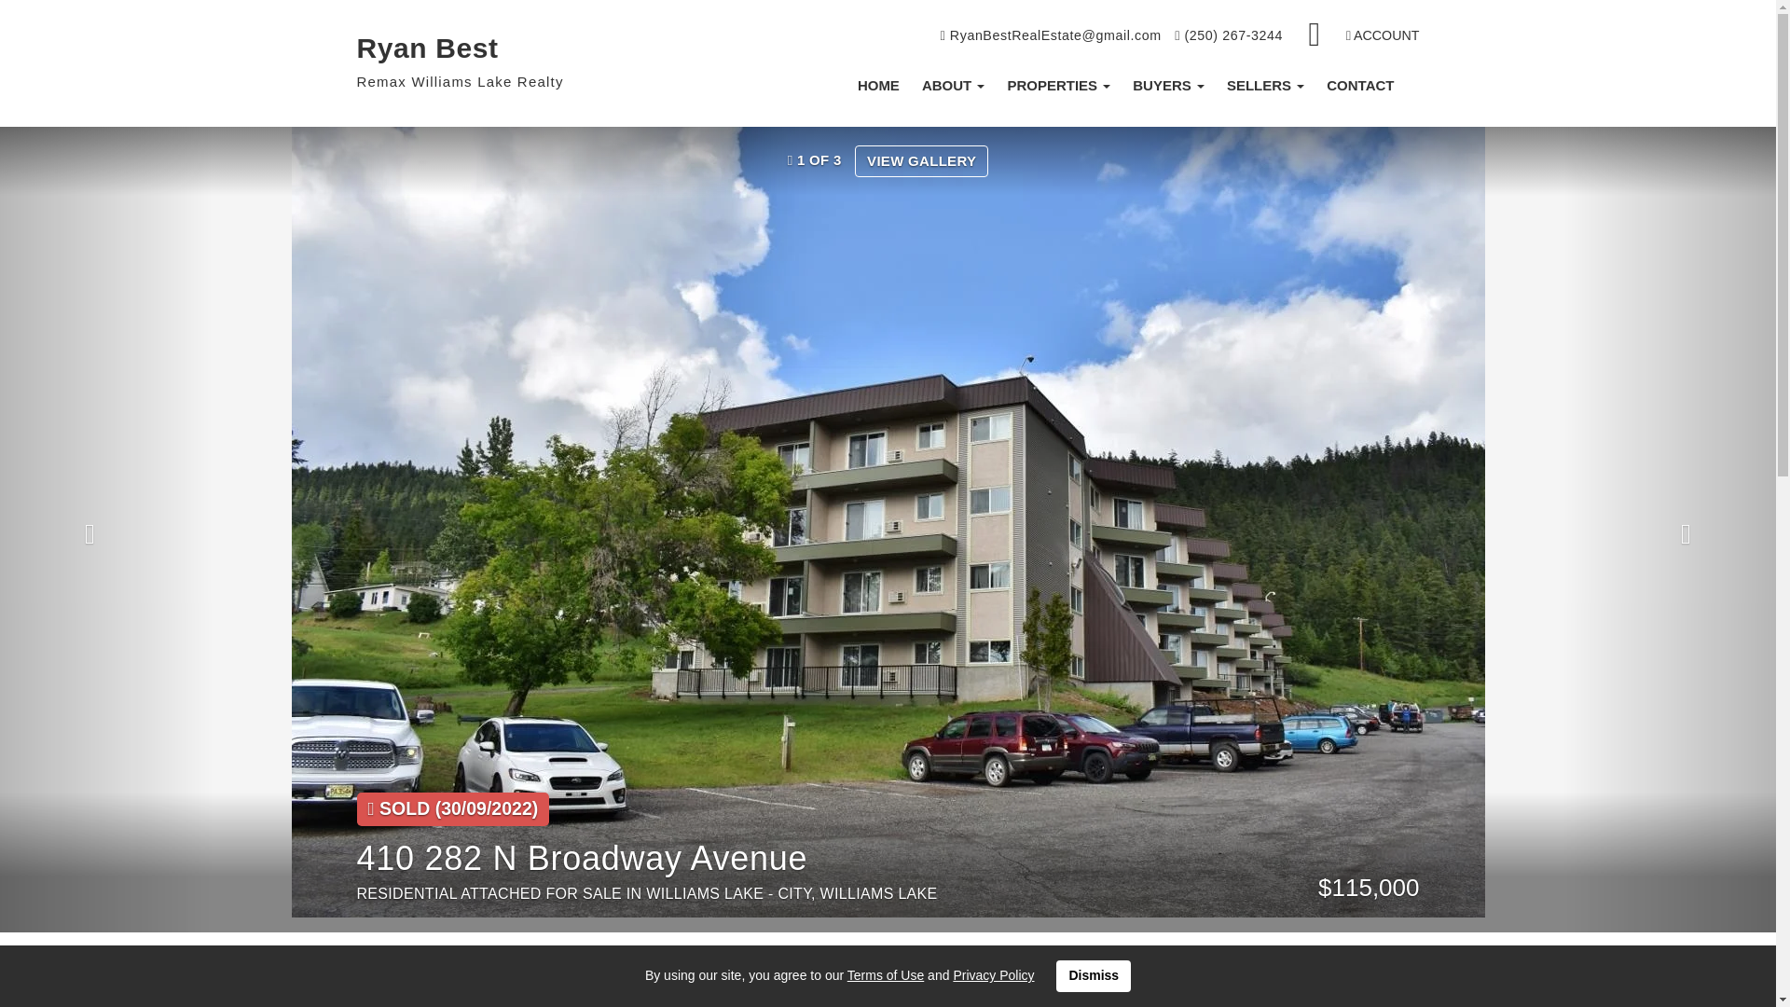  What do you see at coordinates (1058, 86) in the screenshot?
I see `PROPERTIES` at bounding box center [1058, 86].